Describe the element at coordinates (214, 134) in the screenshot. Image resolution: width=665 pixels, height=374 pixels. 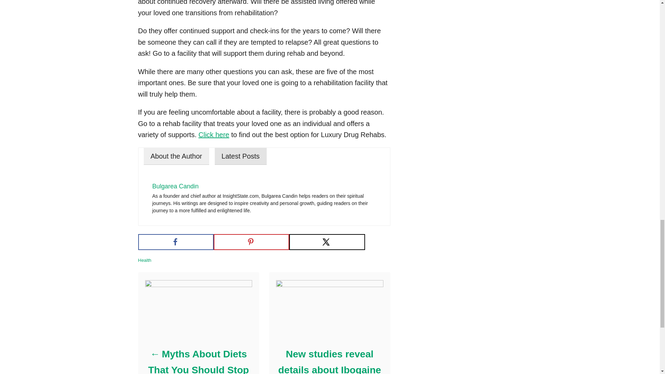
I see `Click here` at that location.